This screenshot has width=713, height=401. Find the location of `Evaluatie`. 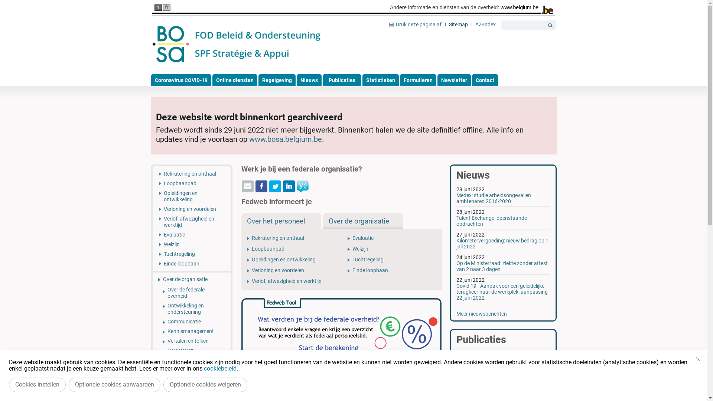

Evaluatie is located at coordinates (192, 235).